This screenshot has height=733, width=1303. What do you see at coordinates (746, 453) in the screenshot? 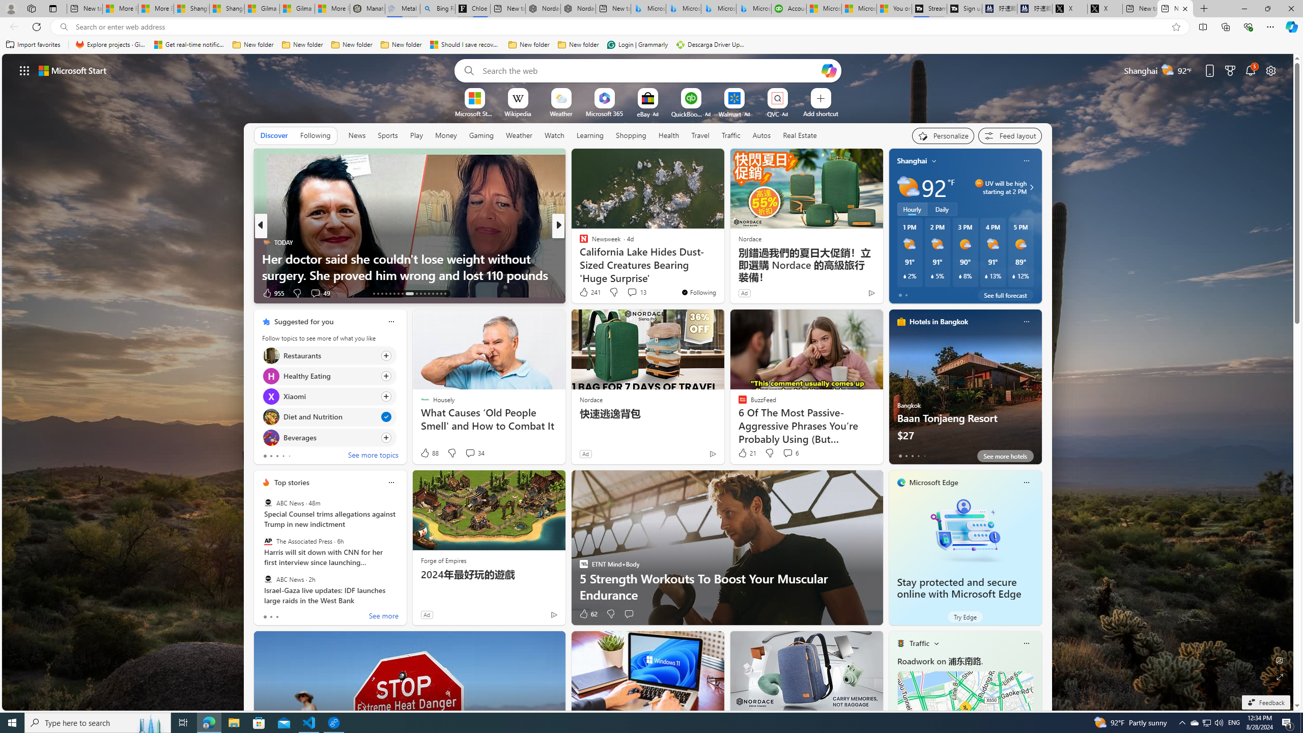
I see `21 Like` at bounding box center [746, 453].